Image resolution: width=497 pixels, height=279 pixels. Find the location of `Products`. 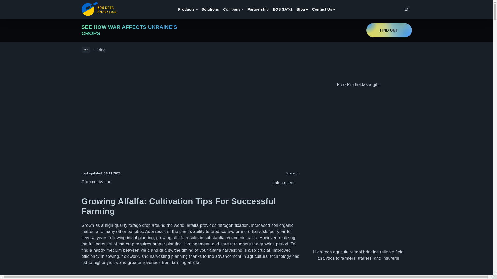

Products is located at coordinates (186, 9).